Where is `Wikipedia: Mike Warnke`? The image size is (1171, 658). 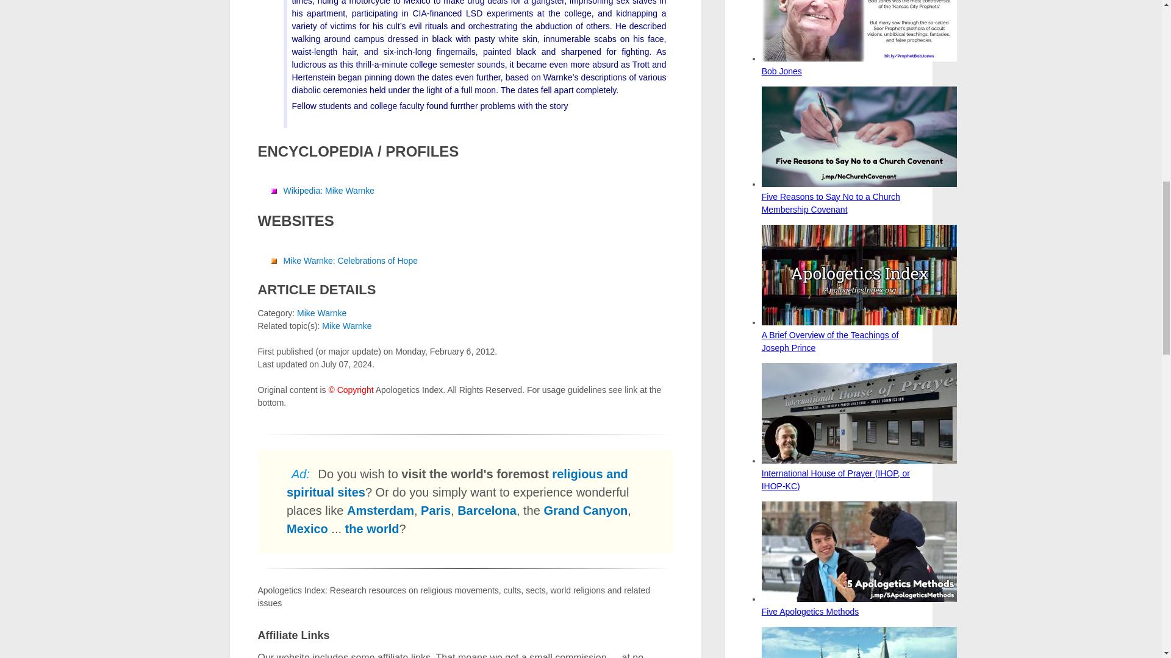
Wikipedia: Mike Warnke is located at coordinates (329, 190).